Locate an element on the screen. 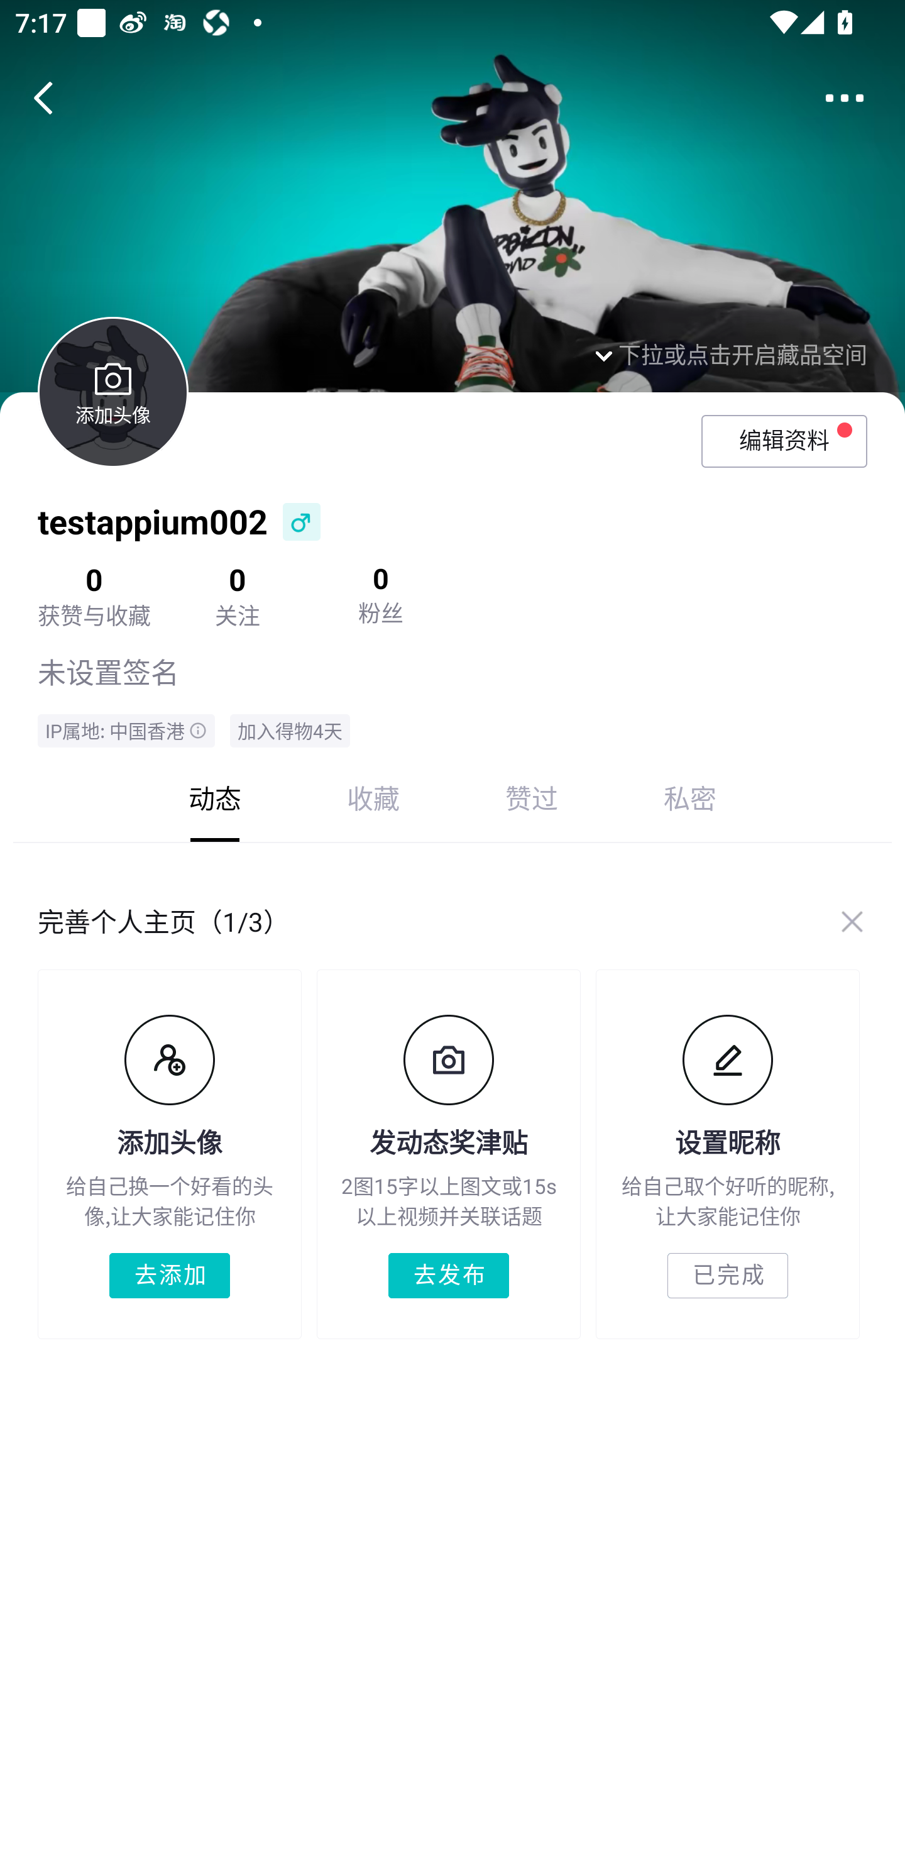  IP属地: 中国香港 is located at coordinates (126, 731).